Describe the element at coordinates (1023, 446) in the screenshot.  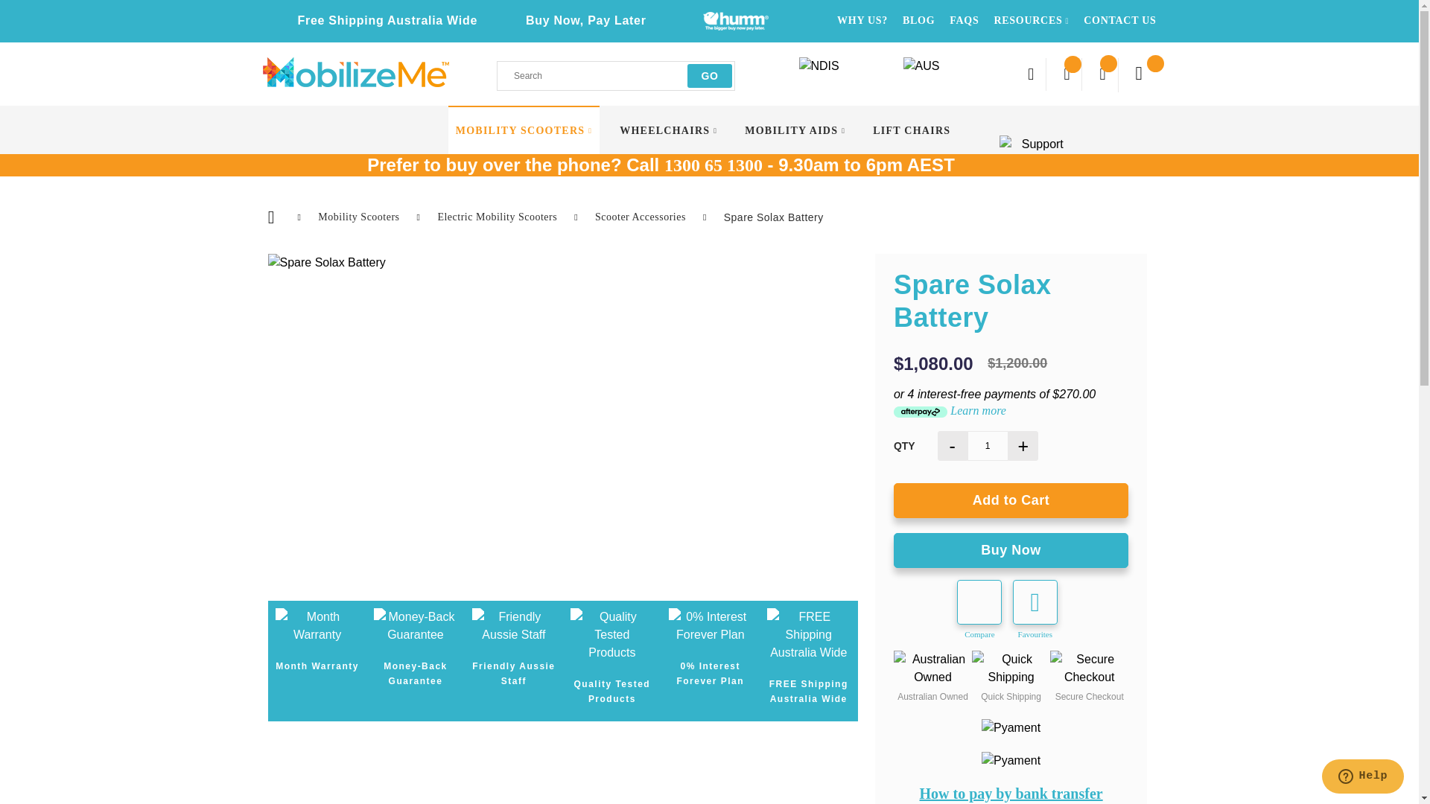
I see `+` at that location.